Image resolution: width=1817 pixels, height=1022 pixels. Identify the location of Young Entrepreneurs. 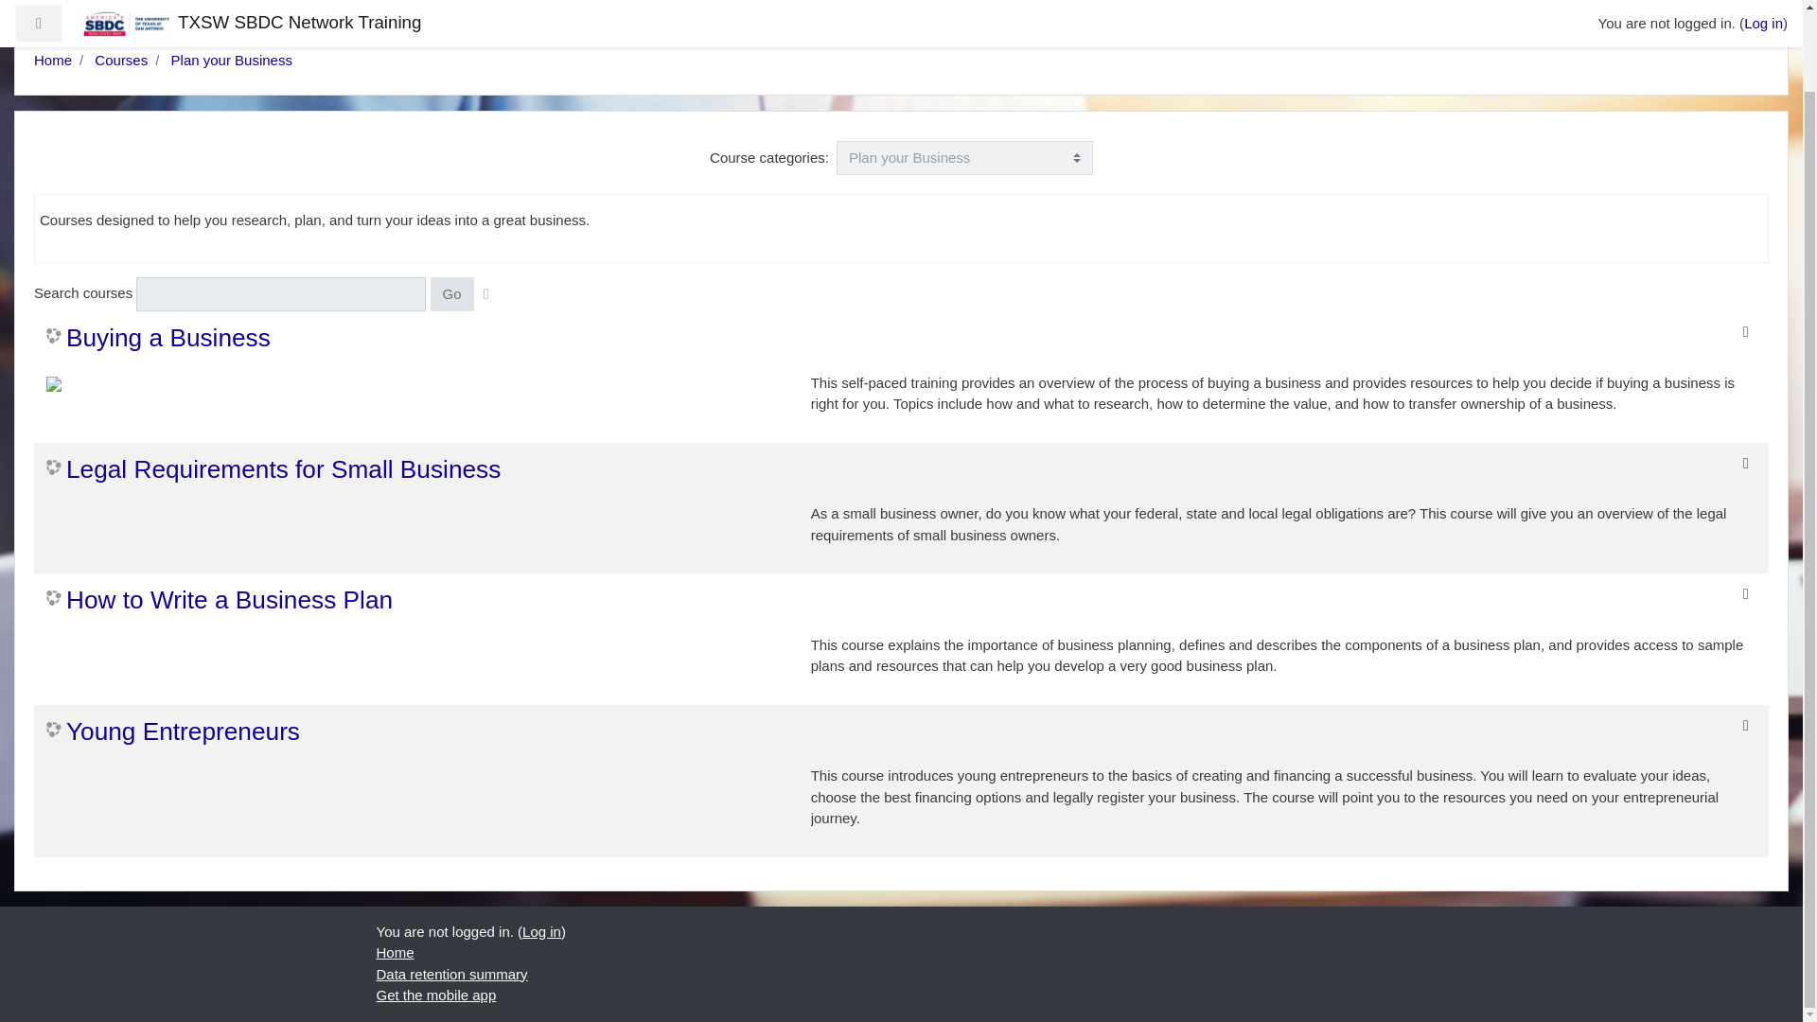
(172, 731).